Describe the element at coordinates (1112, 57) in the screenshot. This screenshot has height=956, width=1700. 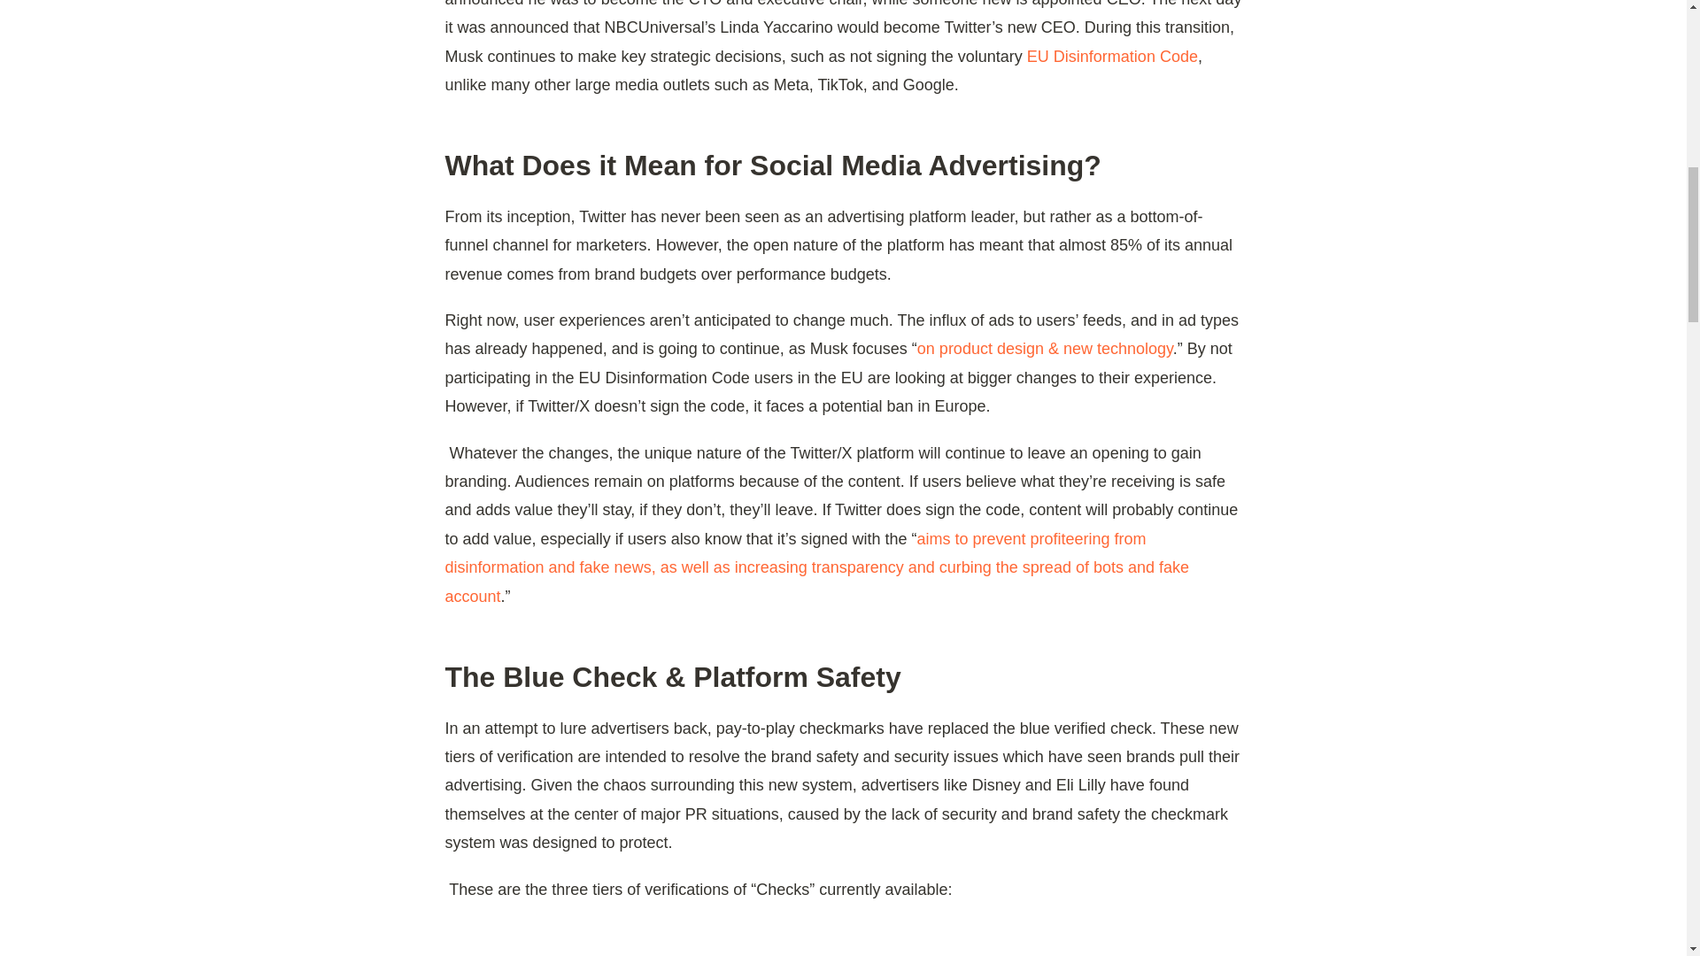
I see `EU Disinformation Code` at that location.